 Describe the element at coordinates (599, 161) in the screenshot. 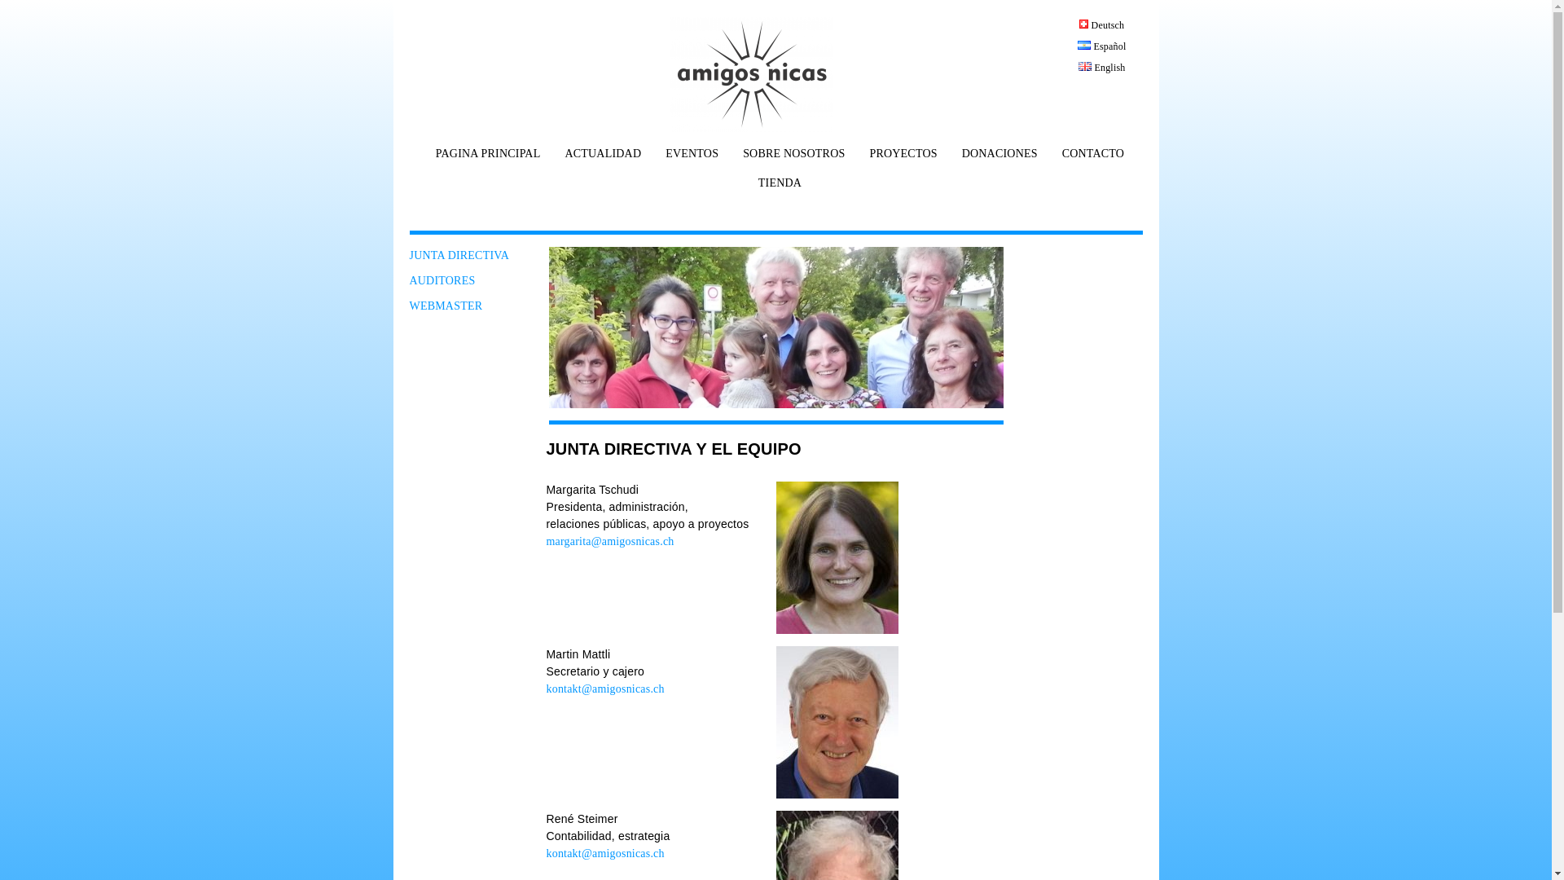

I see `ACTUALIDAD` at that location.